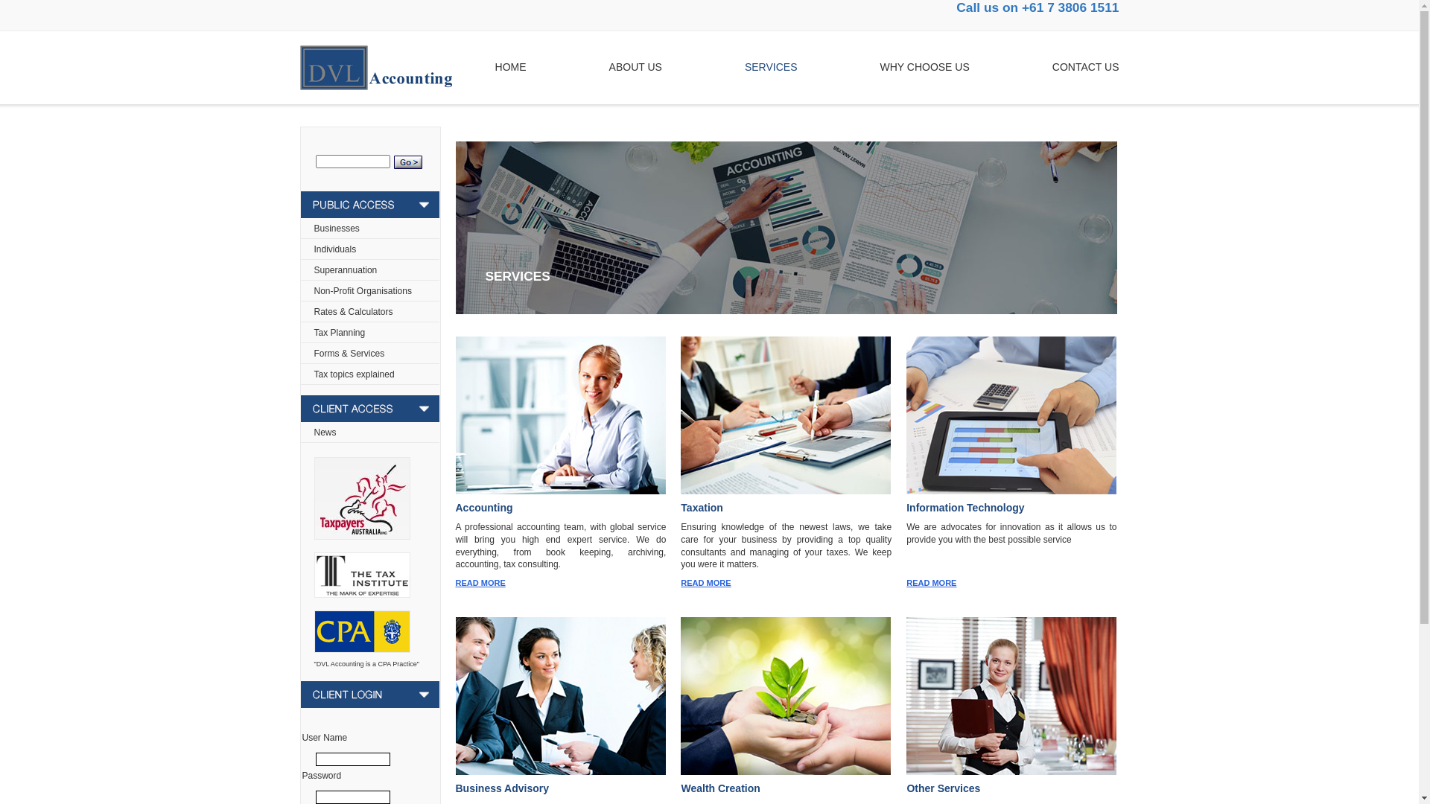  I want to click on Forms & Services, so click(350, 354).